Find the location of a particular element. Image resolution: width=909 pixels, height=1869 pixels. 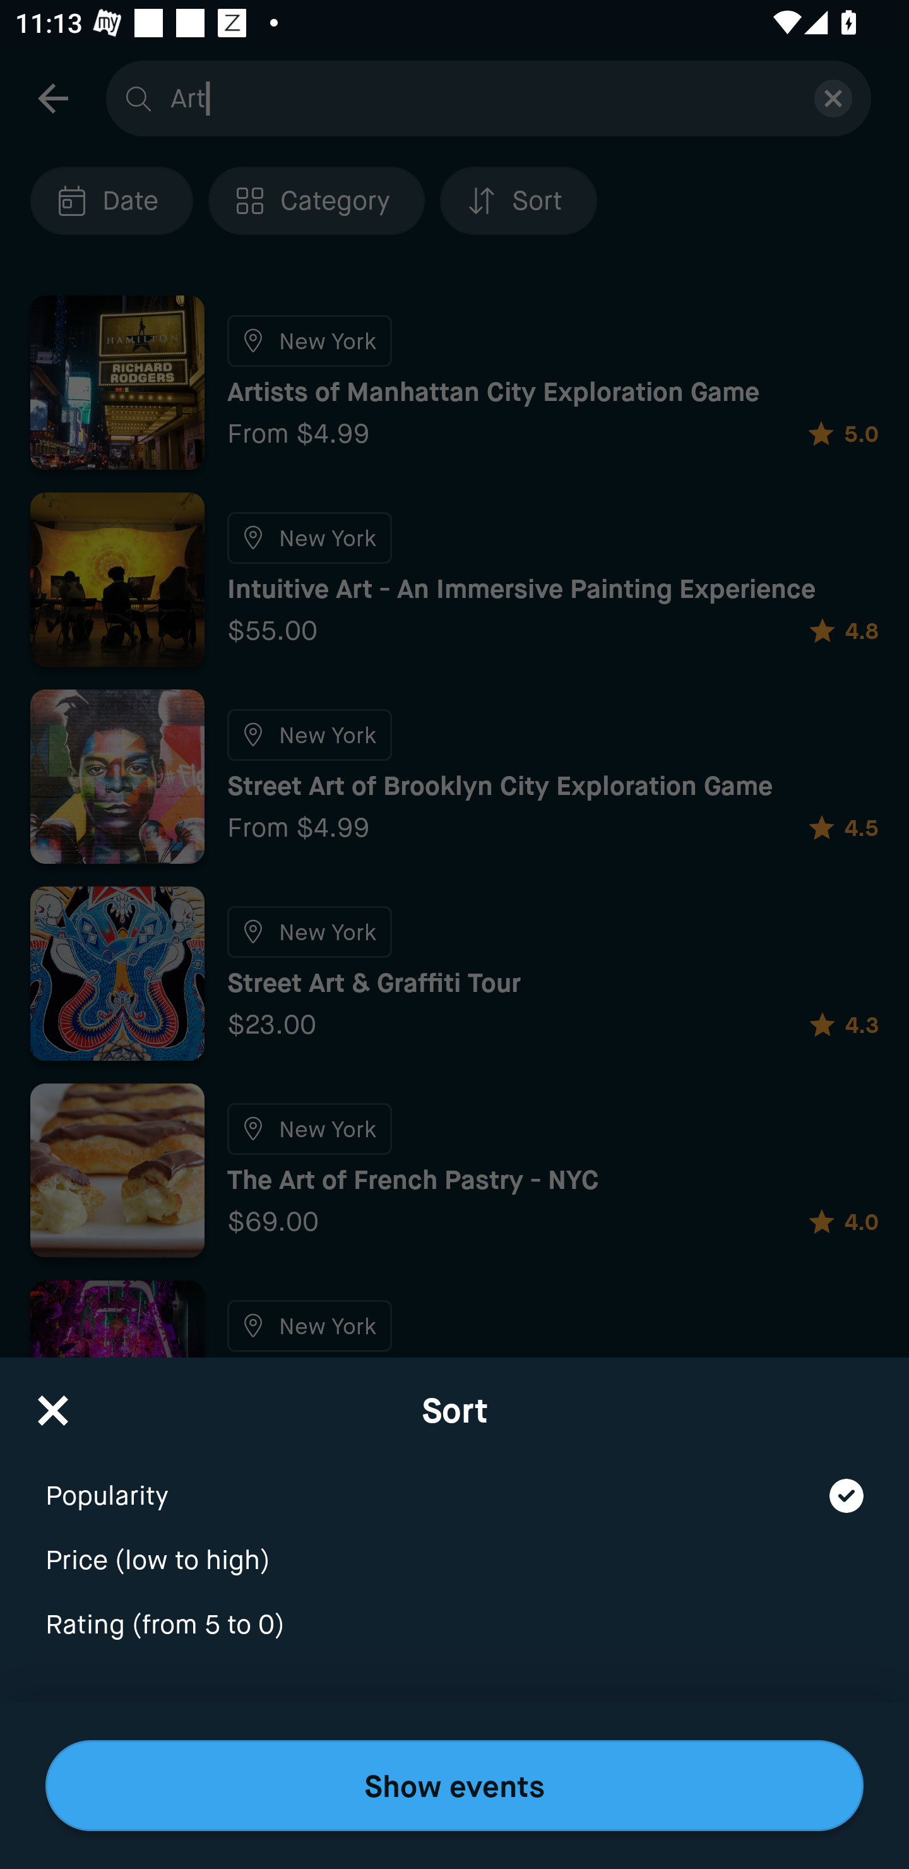

Rating (from 5 to 0) is located at coordinates (454, 1625).